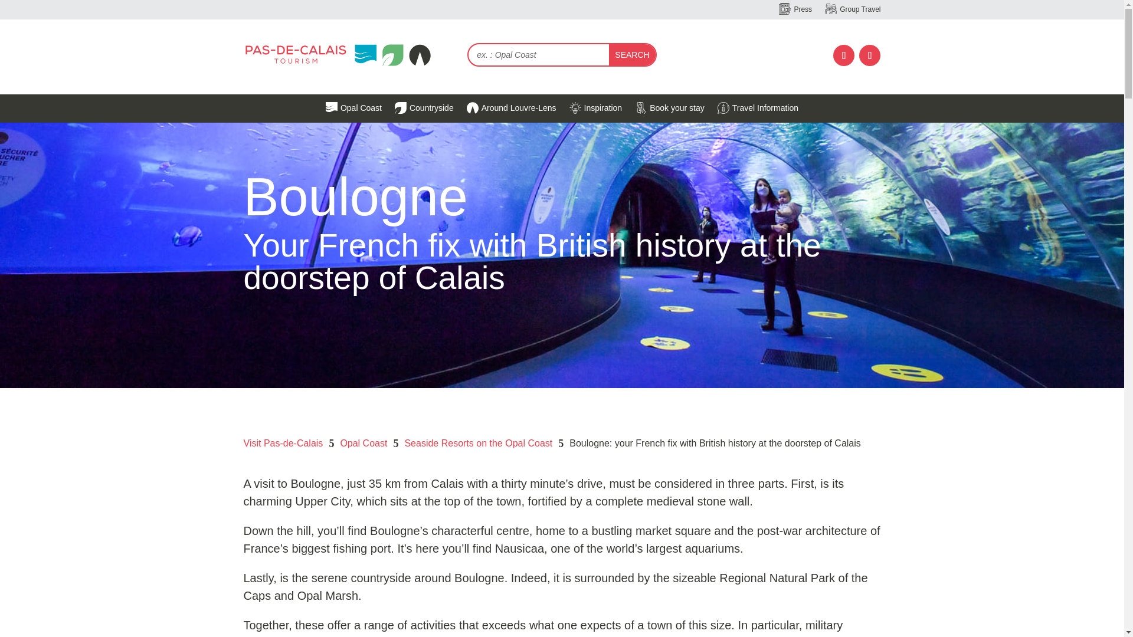 The image size is (1133, 637). I want to click on Book your stay, so click(669, 107).